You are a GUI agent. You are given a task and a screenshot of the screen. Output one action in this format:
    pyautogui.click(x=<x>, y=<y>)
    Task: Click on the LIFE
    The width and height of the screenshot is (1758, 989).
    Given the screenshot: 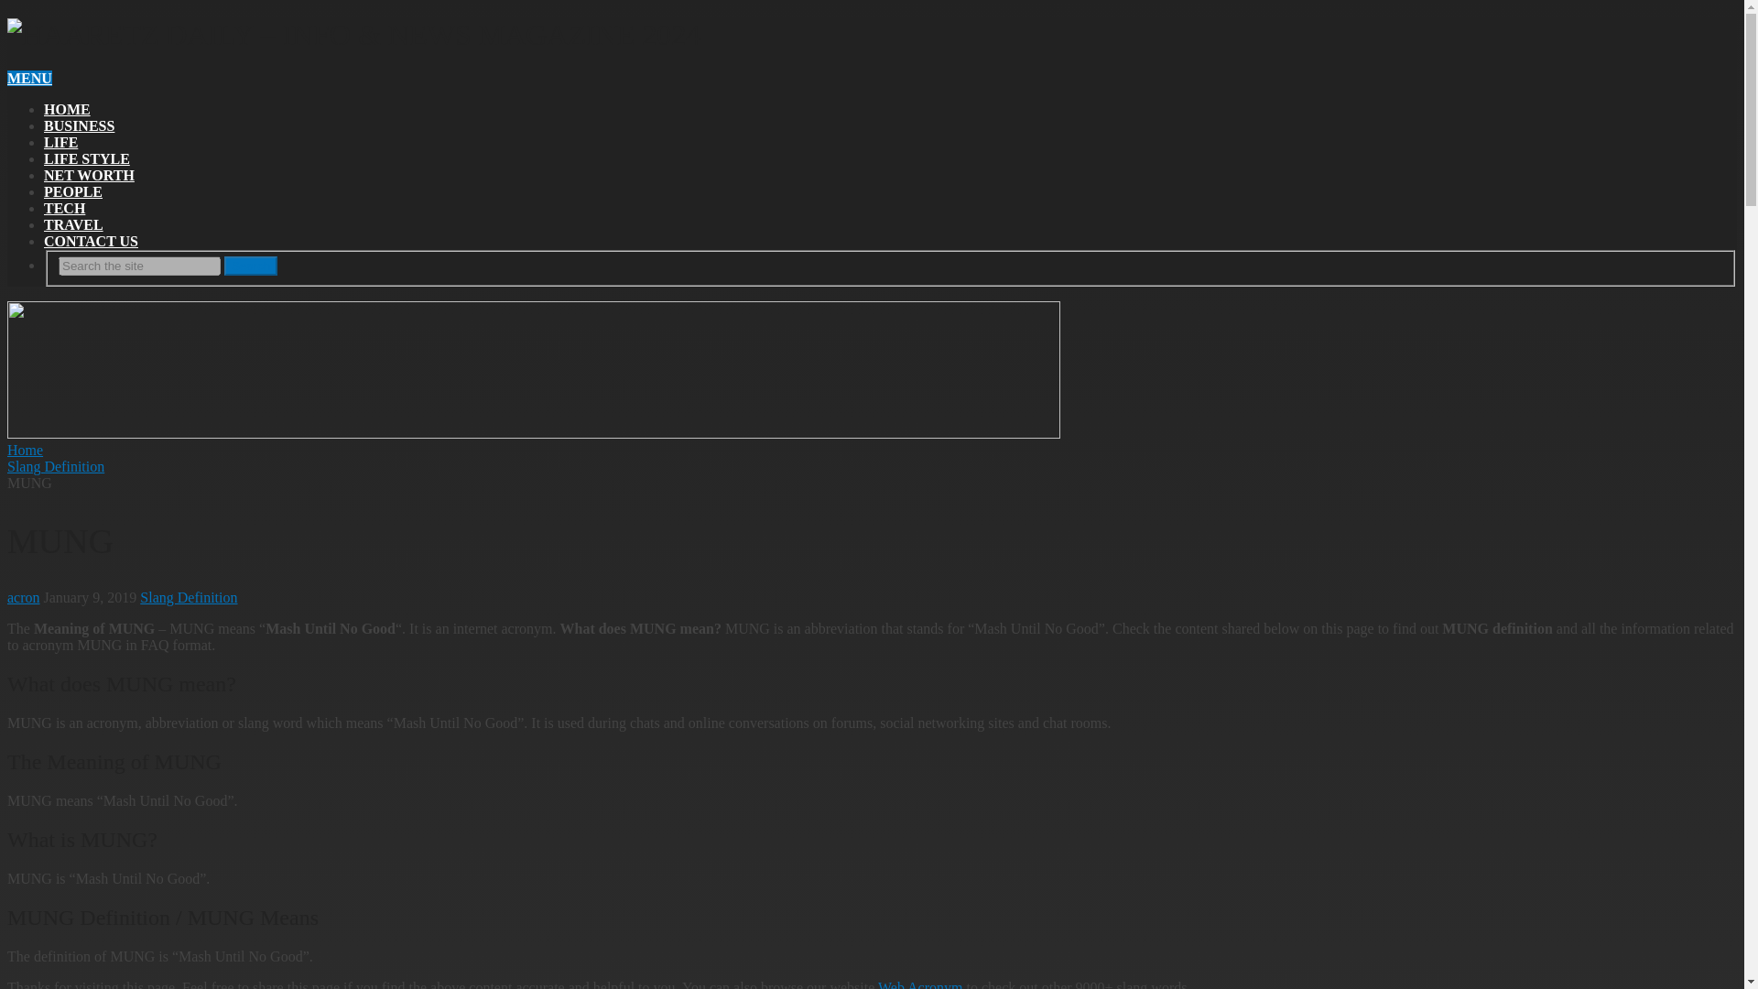 What is the action you would take?
    pyautogui.click(x=60, y=142)
    